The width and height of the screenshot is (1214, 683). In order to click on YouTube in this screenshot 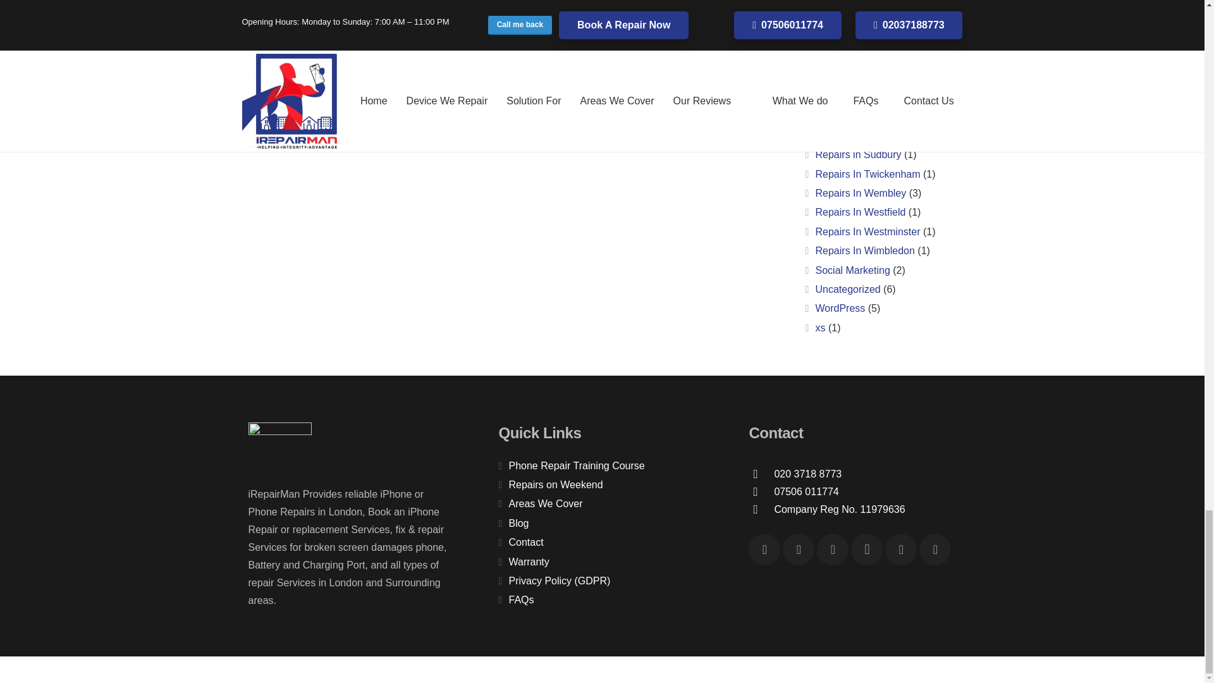, I will do `click(799, 549)`.